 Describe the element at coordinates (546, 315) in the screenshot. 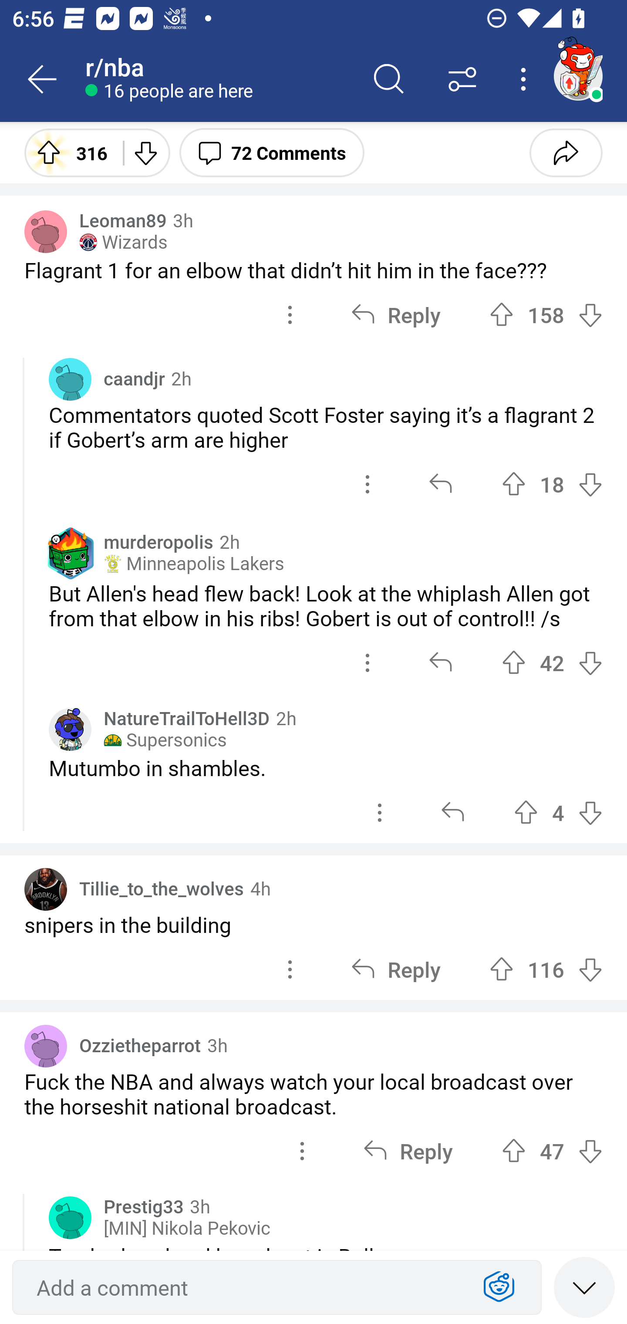

I see `Upvote 158 158 votes Downvote` at that location.